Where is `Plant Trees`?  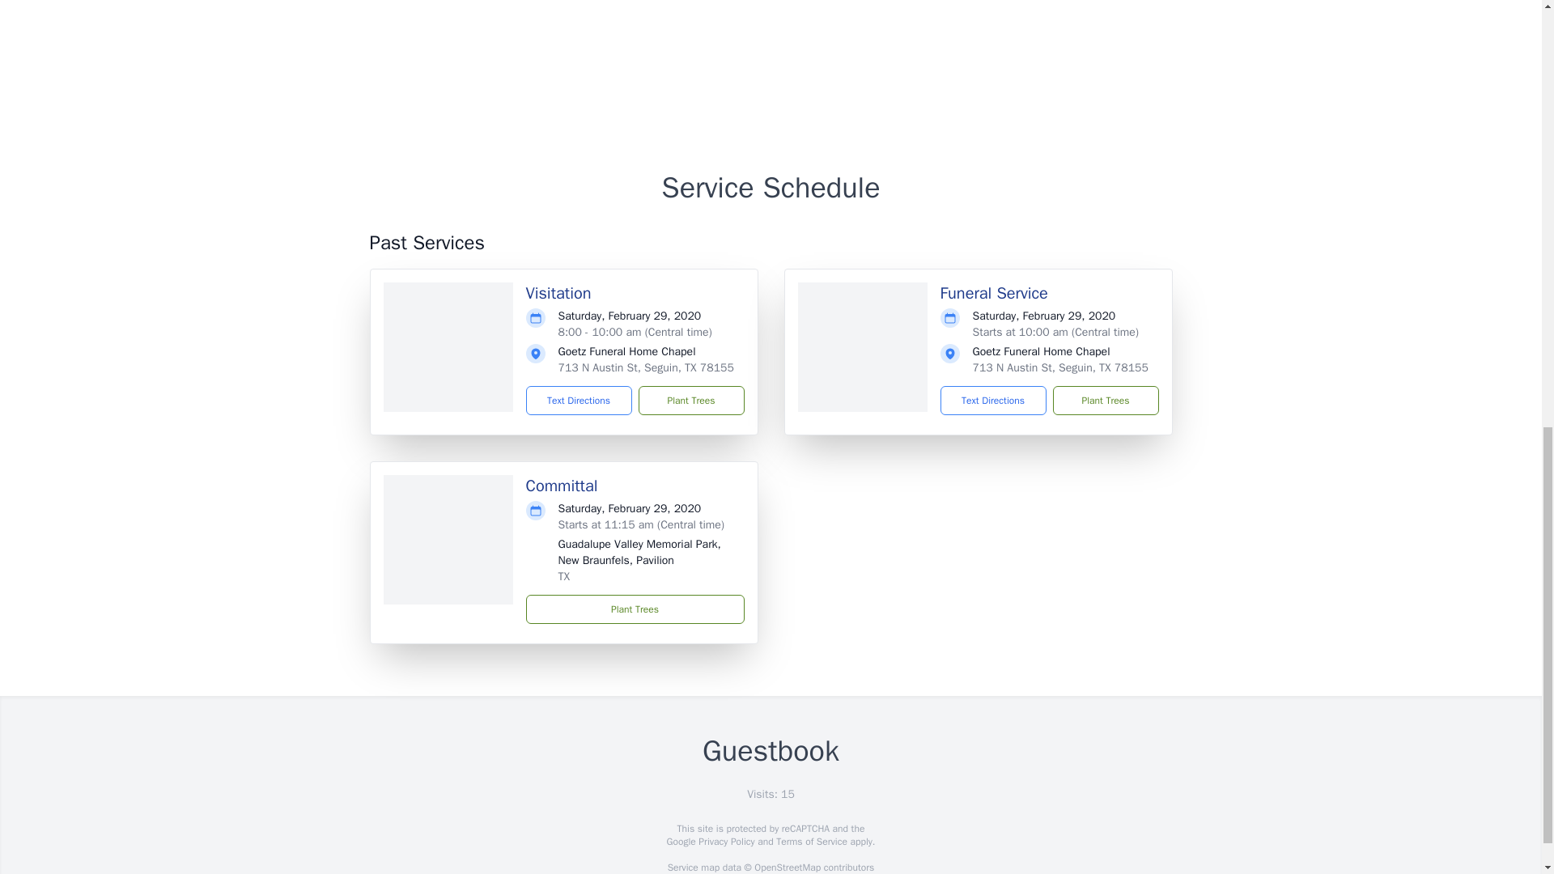 Plant Trees is located at coordinates (690, 401).